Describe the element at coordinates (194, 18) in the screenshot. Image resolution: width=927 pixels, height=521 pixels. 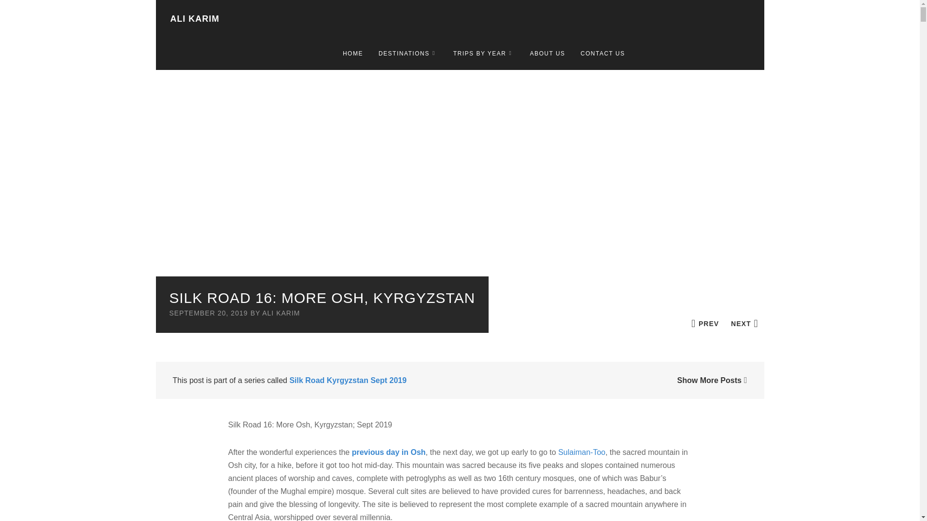
I see `ALI KARIM` at that location.